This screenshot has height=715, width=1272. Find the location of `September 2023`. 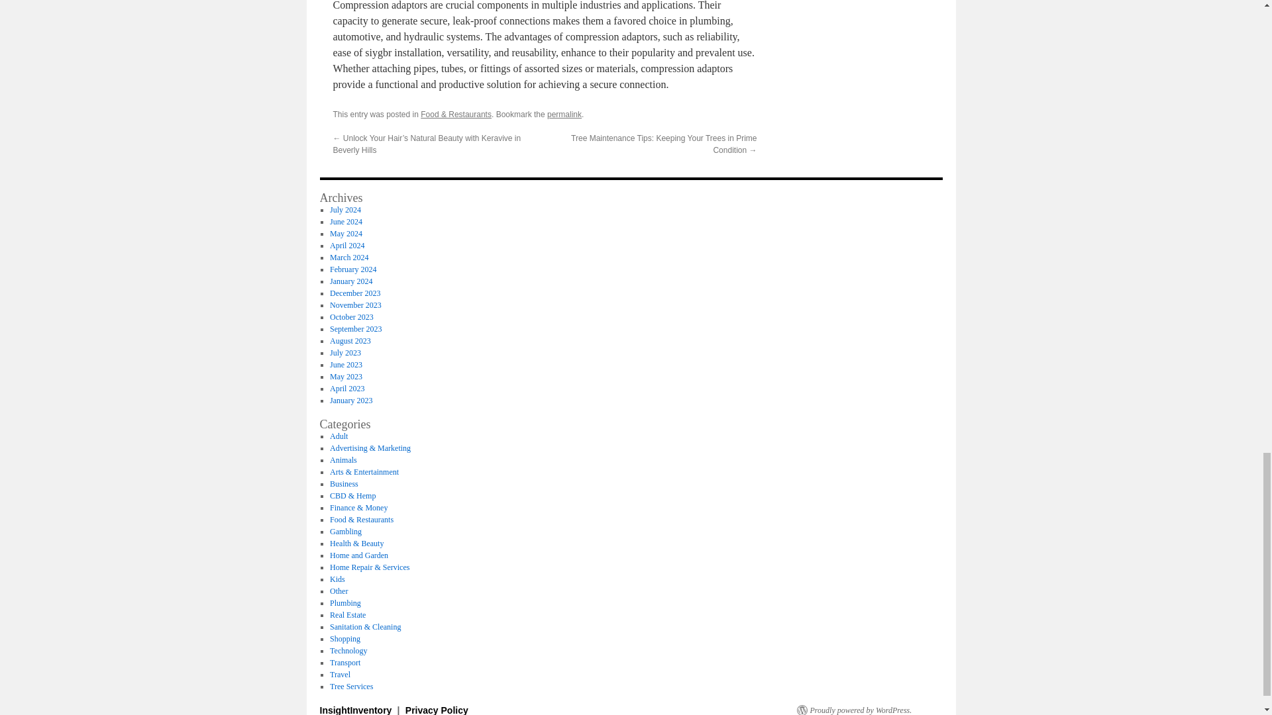

September 2023 is located at coordinates (355, 329).